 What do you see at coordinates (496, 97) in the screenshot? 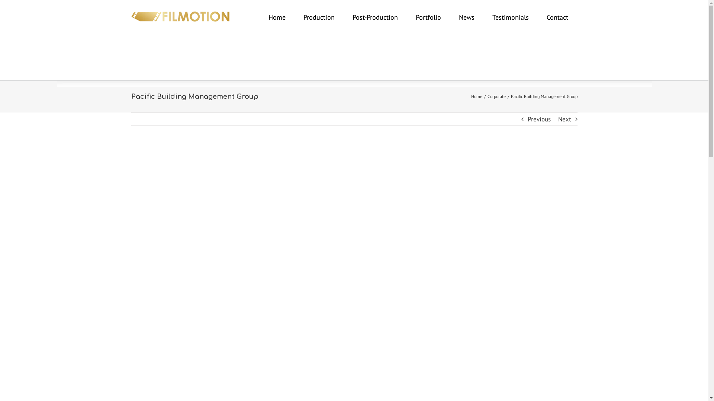
I see `Corporate` at bounding box center [496, 97].